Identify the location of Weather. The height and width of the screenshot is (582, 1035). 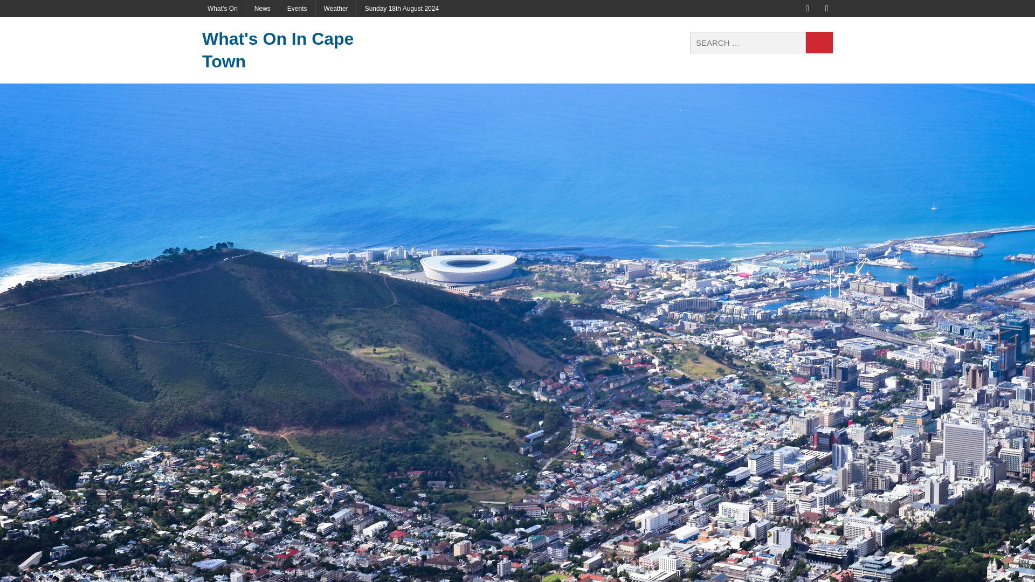
(335, 9).